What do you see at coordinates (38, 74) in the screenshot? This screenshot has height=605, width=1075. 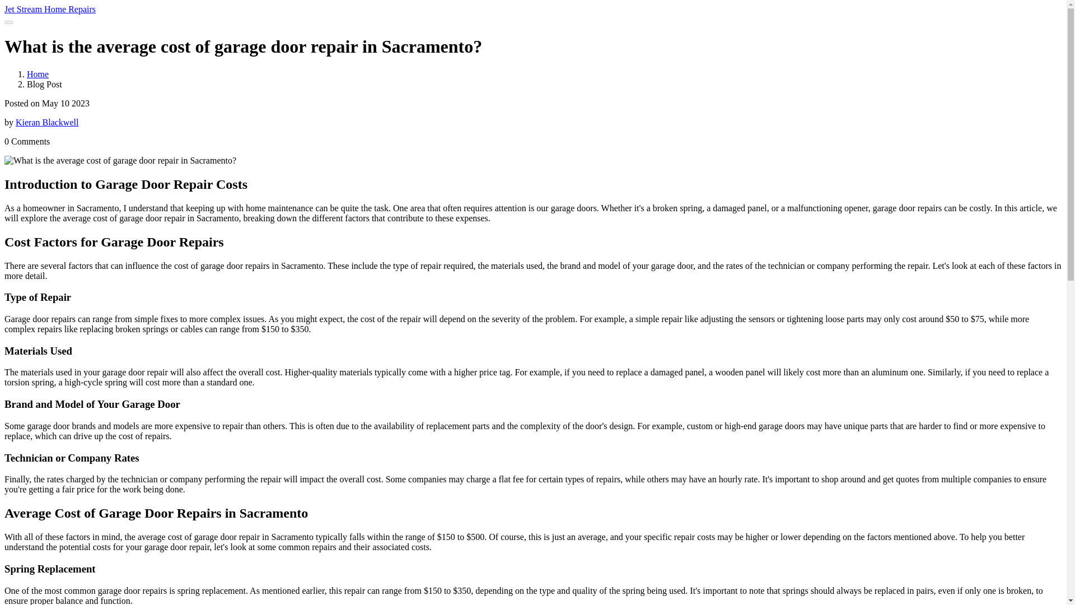 I see `Home` at bounding box center [38, 74].